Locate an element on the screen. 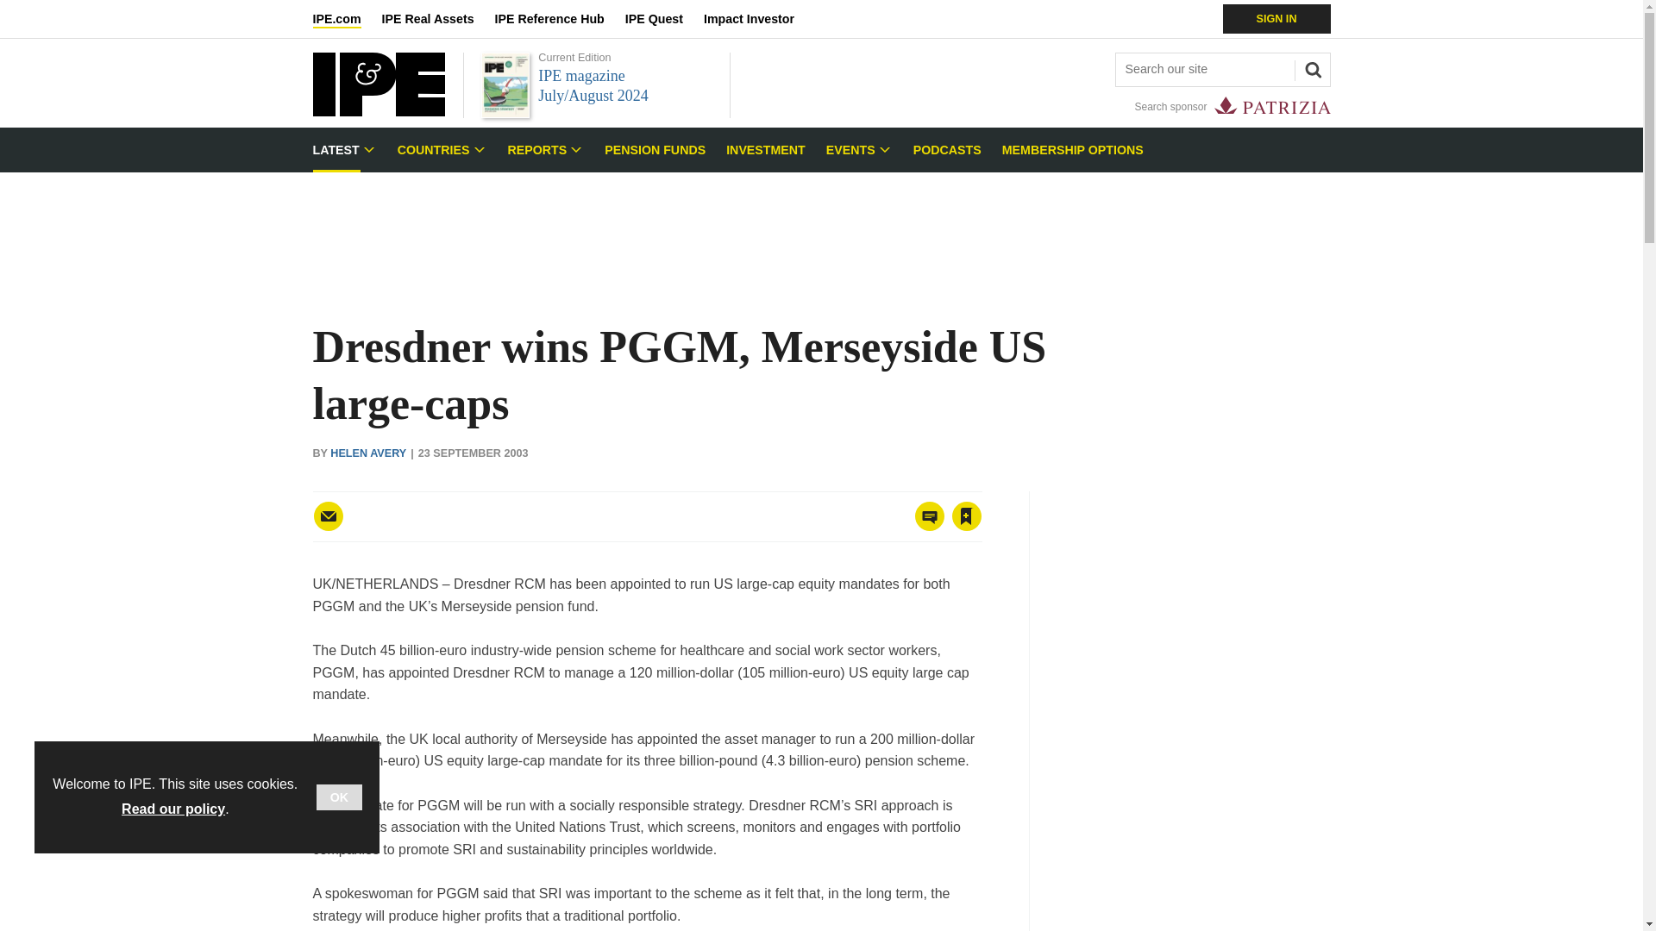  IPE is located at coordinates (378, 111).